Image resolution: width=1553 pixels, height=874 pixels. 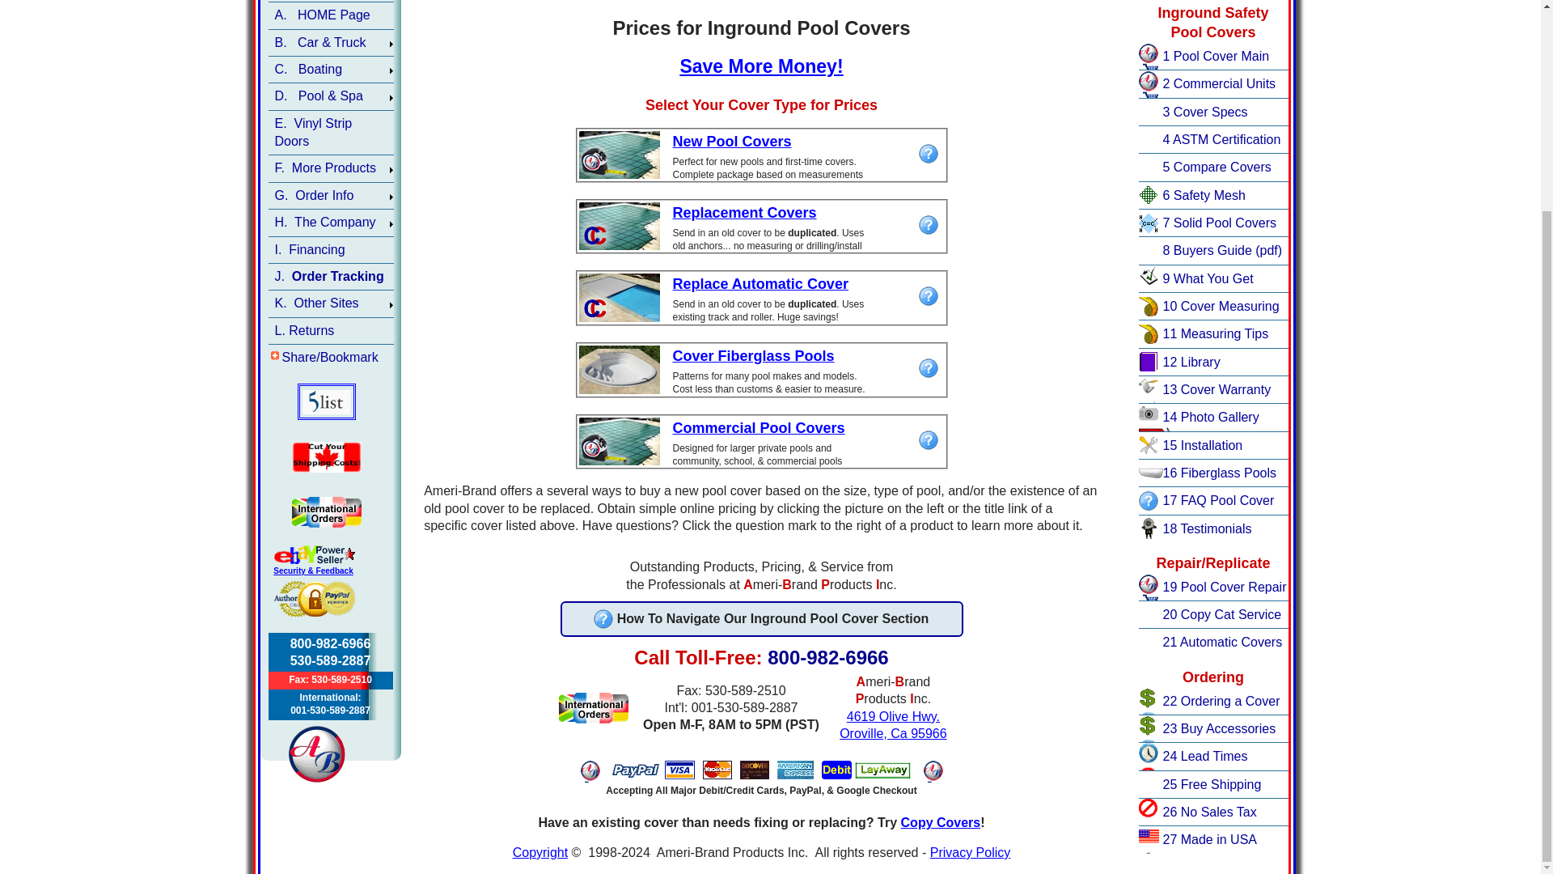 I want to click on Learn more about new pool covers, so click(x=929, y=154).